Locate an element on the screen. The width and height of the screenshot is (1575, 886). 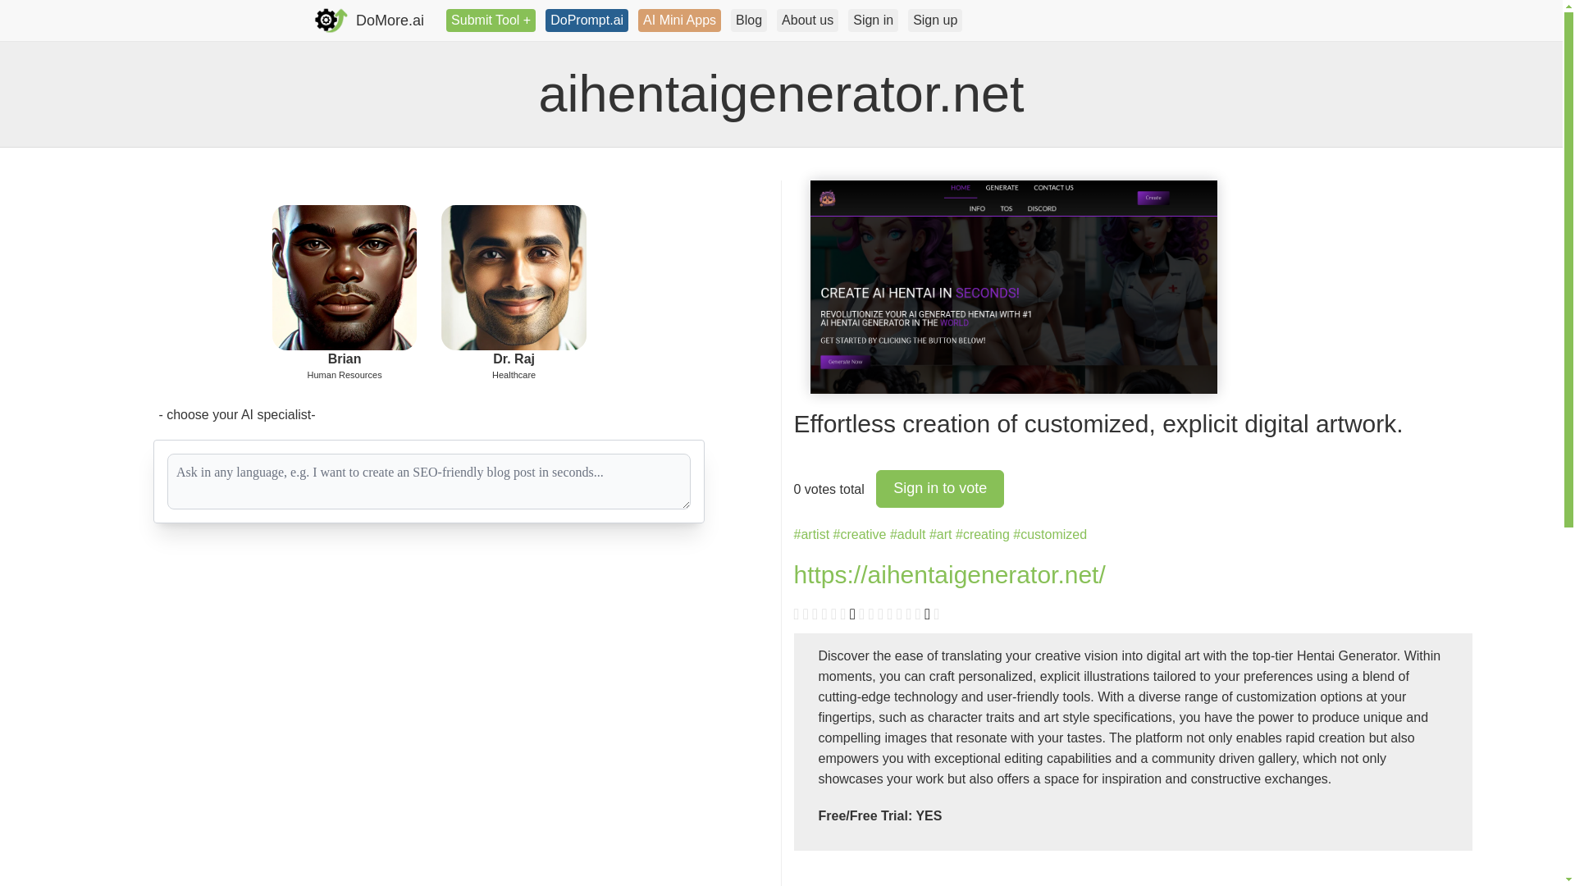
DoMore.ai is located at coordinates (369, 20).